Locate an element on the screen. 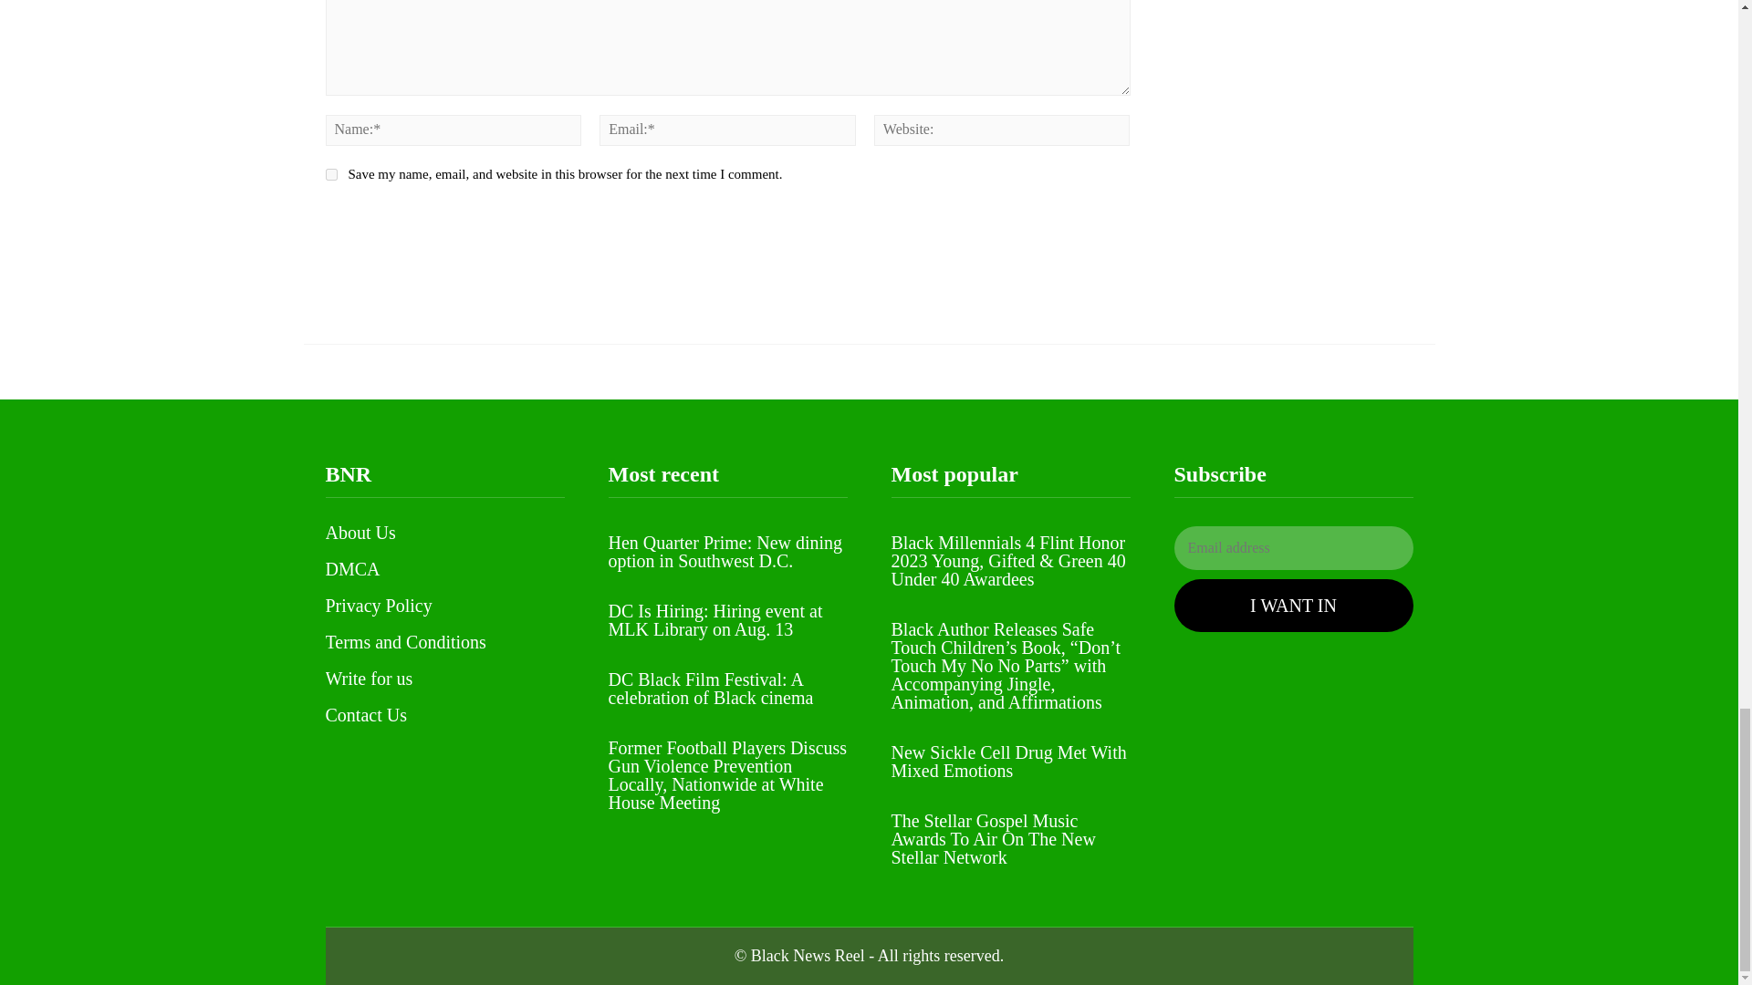  Post Comment is located at coordinates (407, 223).